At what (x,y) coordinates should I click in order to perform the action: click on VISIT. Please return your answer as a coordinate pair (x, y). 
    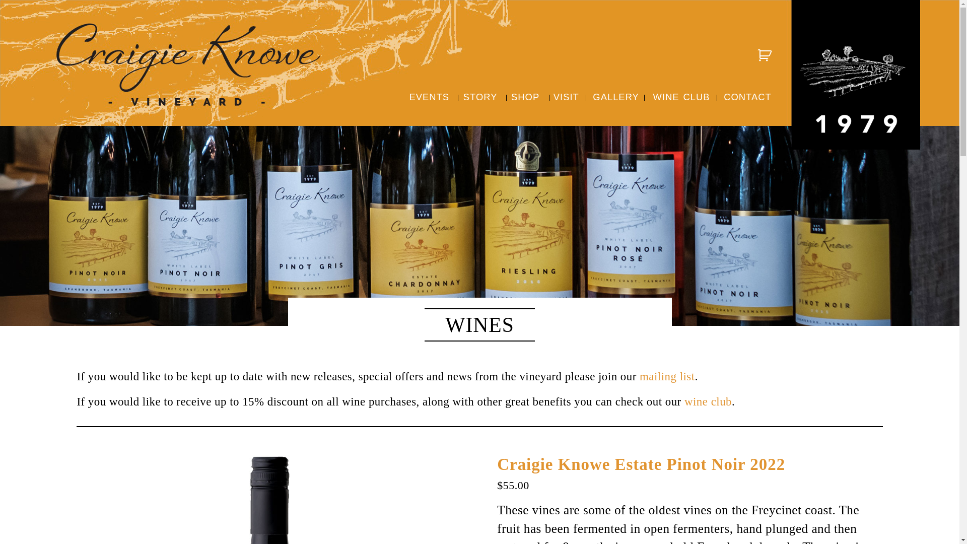
    Looking at the image, I should click on (566, 97).